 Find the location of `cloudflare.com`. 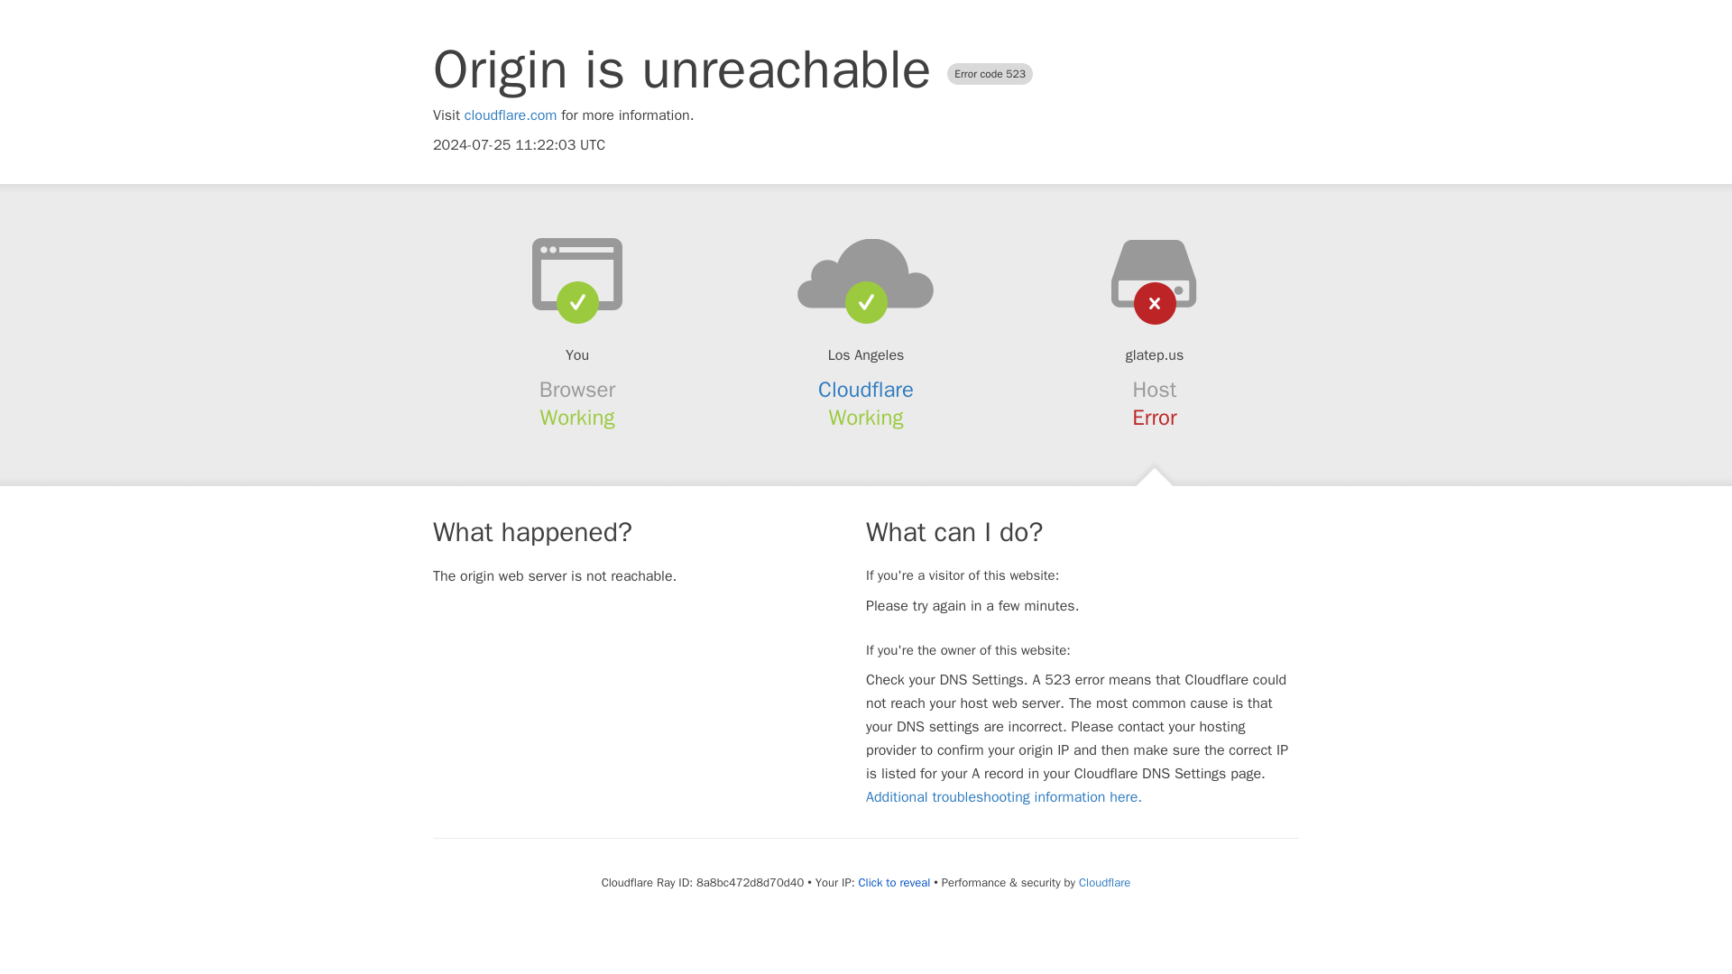

cloudflare.com is located at coordinates (511, 115).